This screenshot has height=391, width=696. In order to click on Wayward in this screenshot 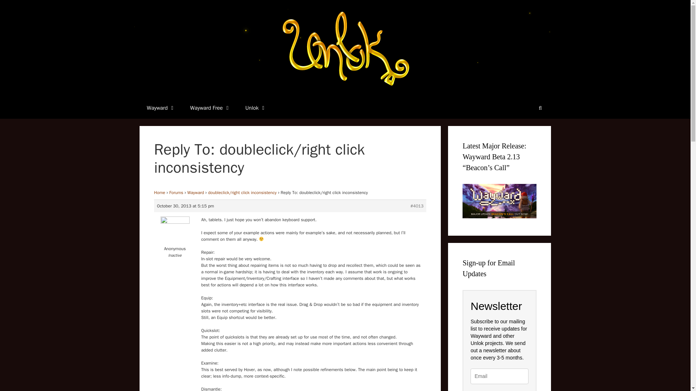, I will do `click(161, 108)`.